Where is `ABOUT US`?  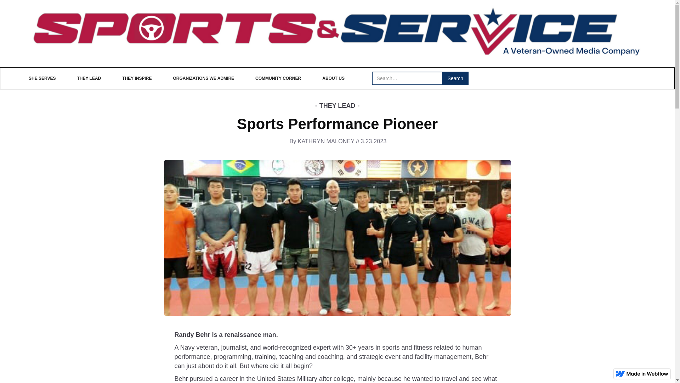 ABOUT US is located at coordinates (333, 78).